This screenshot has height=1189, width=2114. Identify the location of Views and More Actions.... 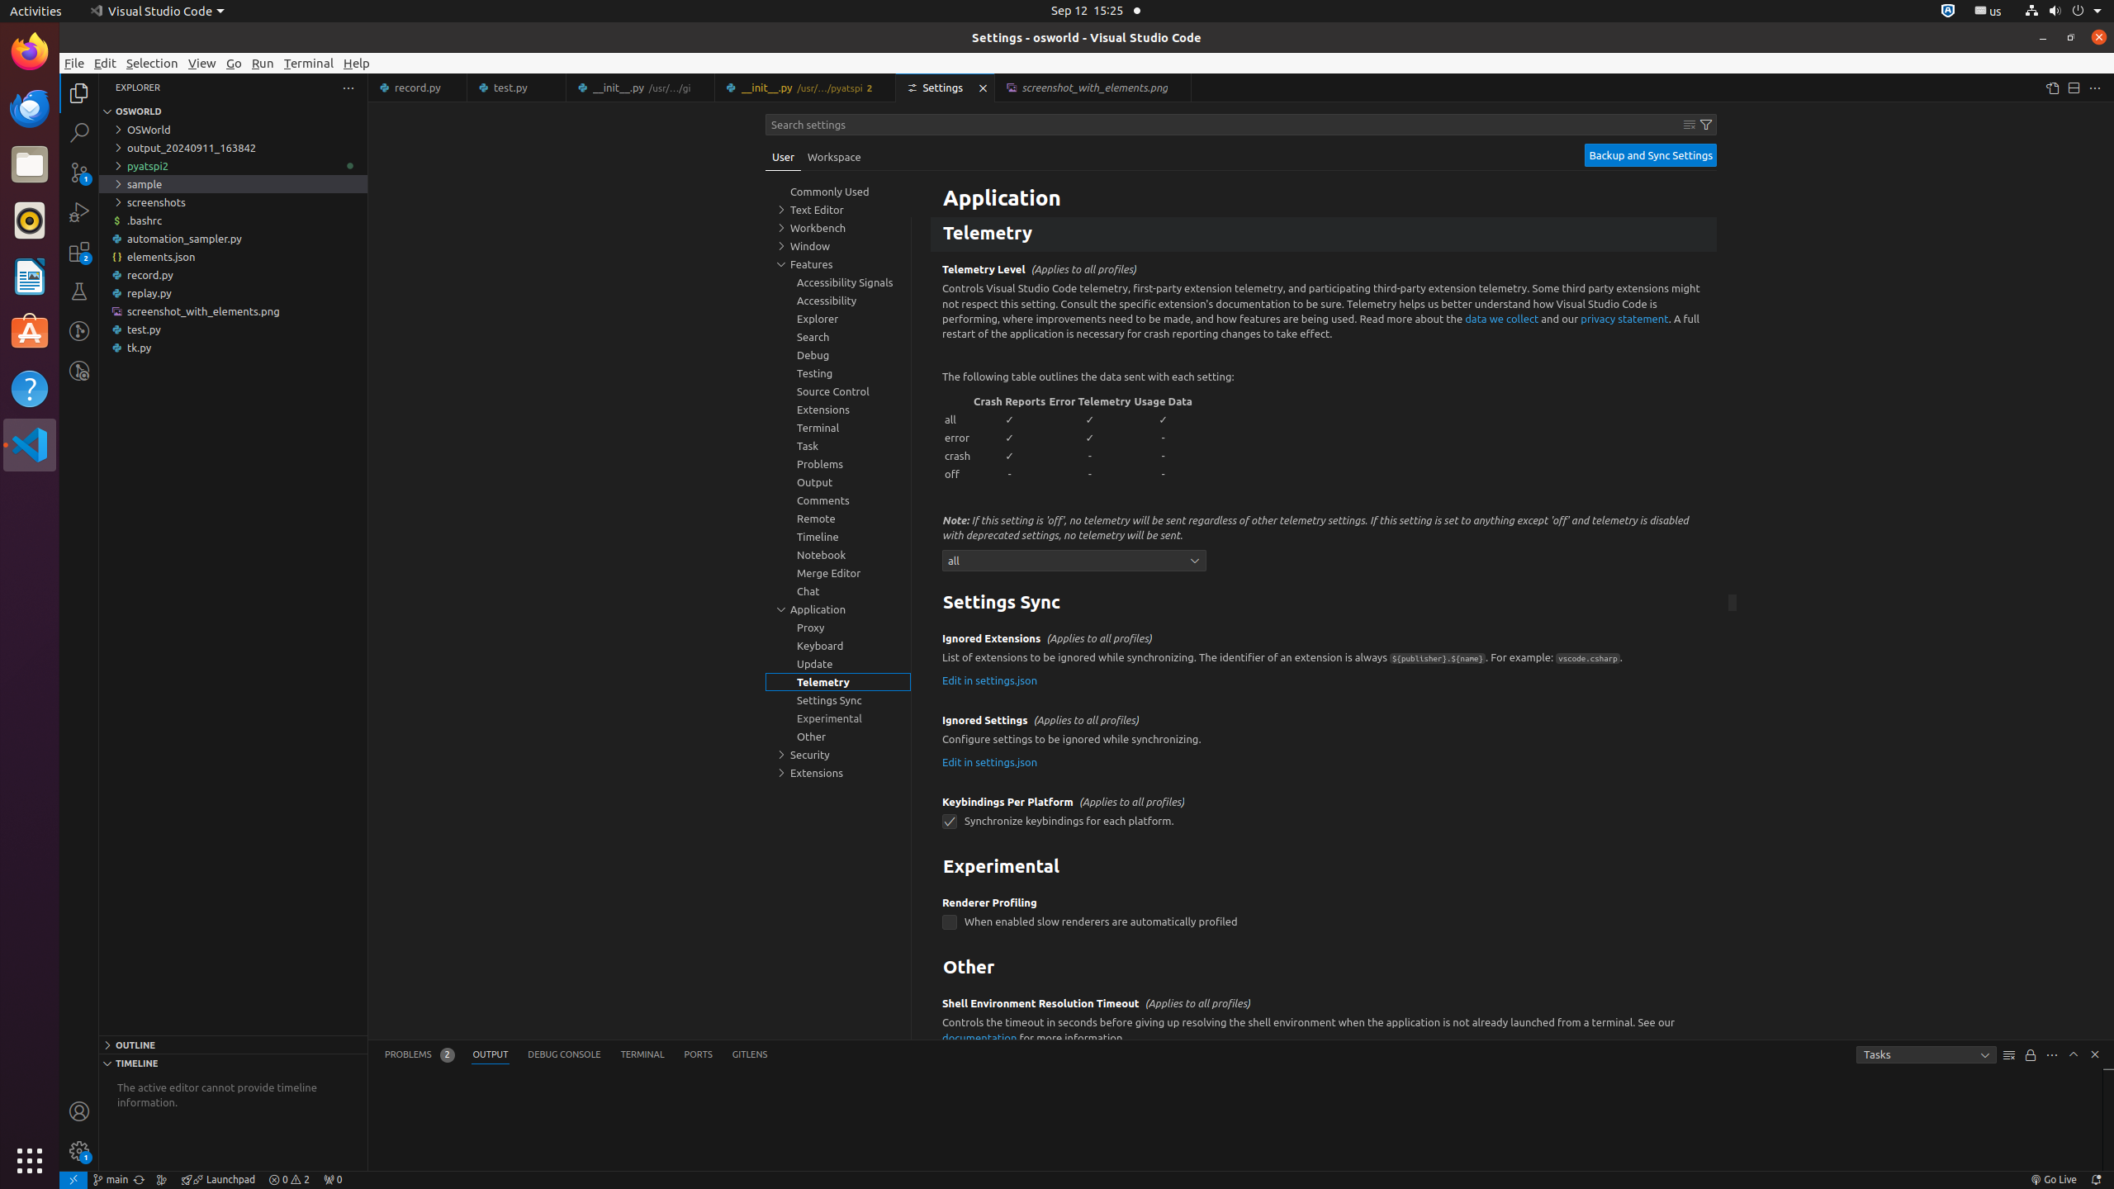
(2052, 1055).